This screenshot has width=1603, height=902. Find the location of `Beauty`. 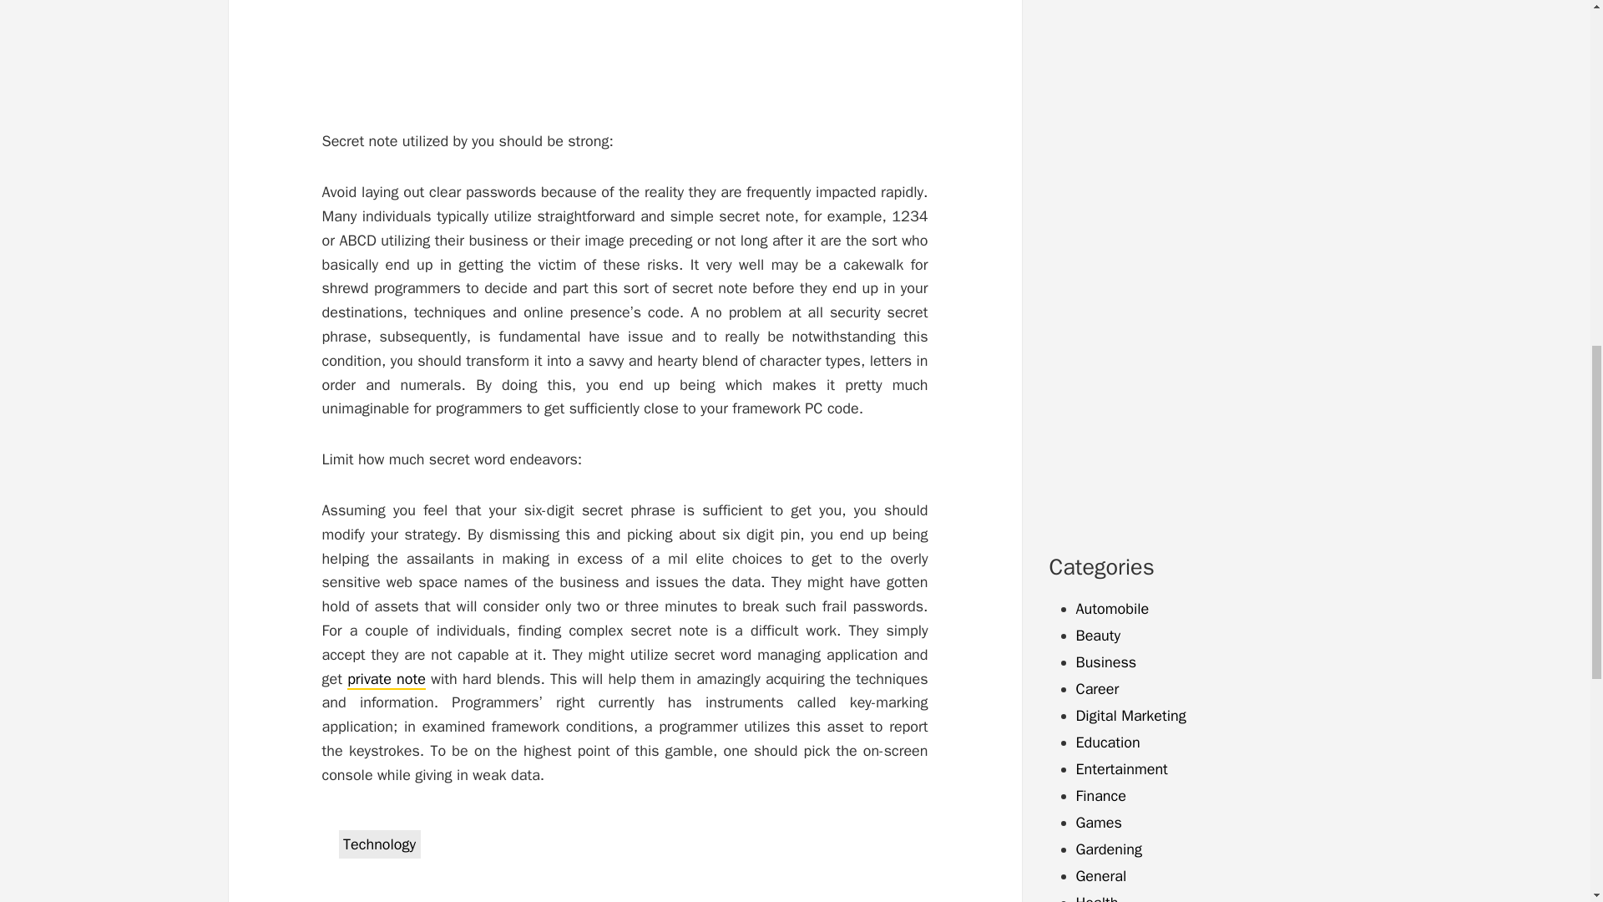

Beauty is located at coordinates (1098, 635).